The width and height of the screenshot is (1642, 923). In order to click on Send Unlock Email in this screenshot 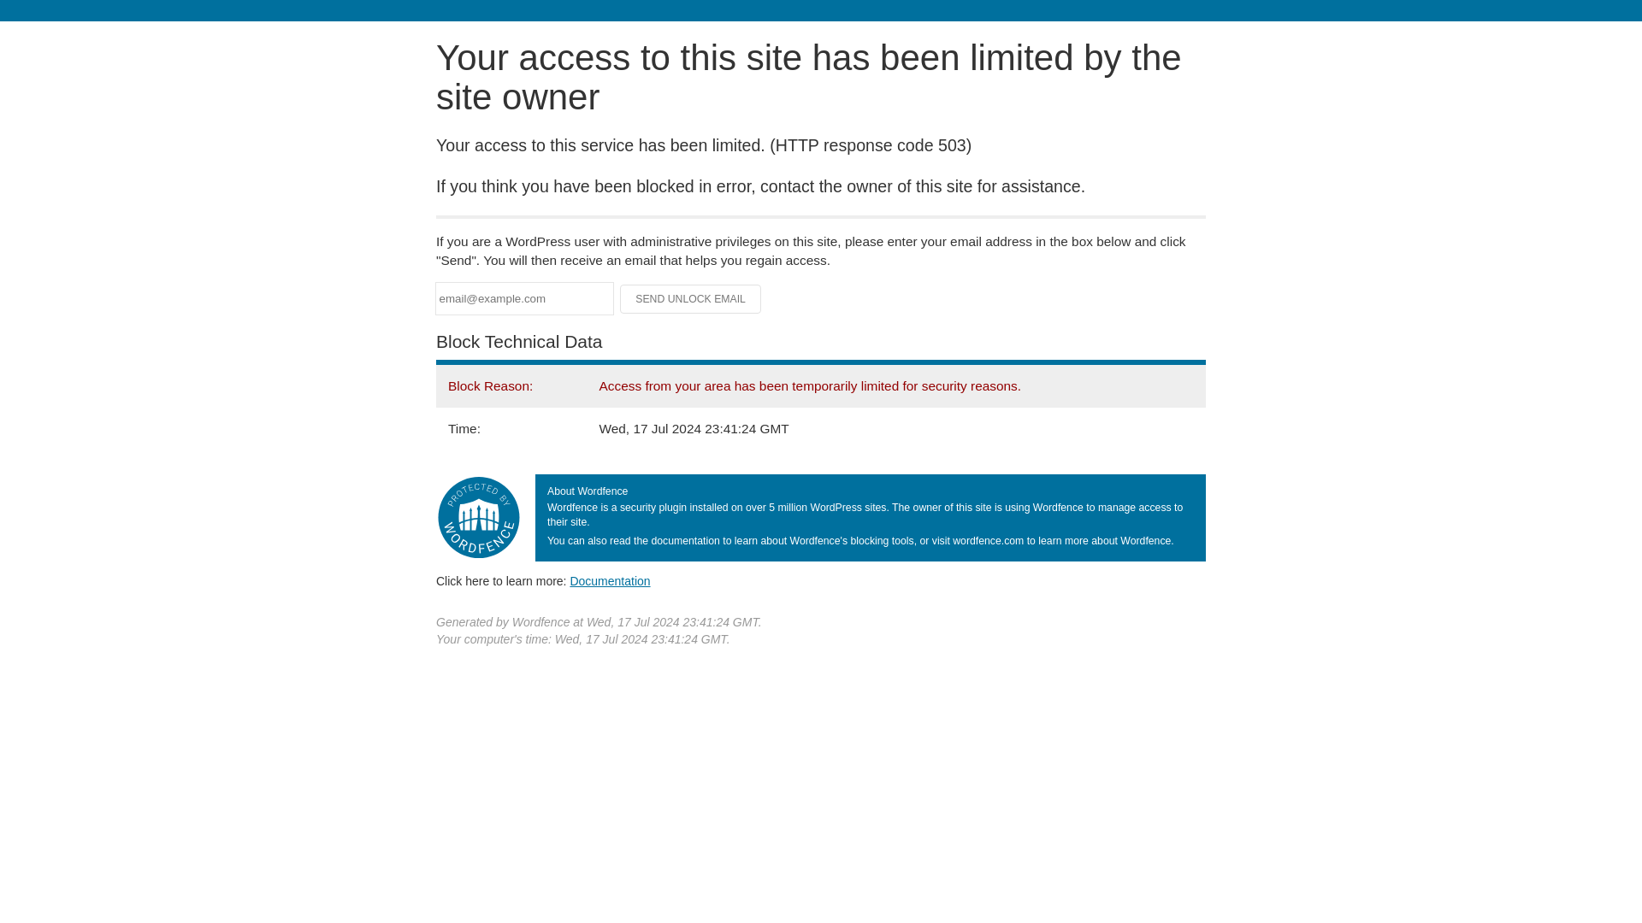, I will do `click(691, 299)`.